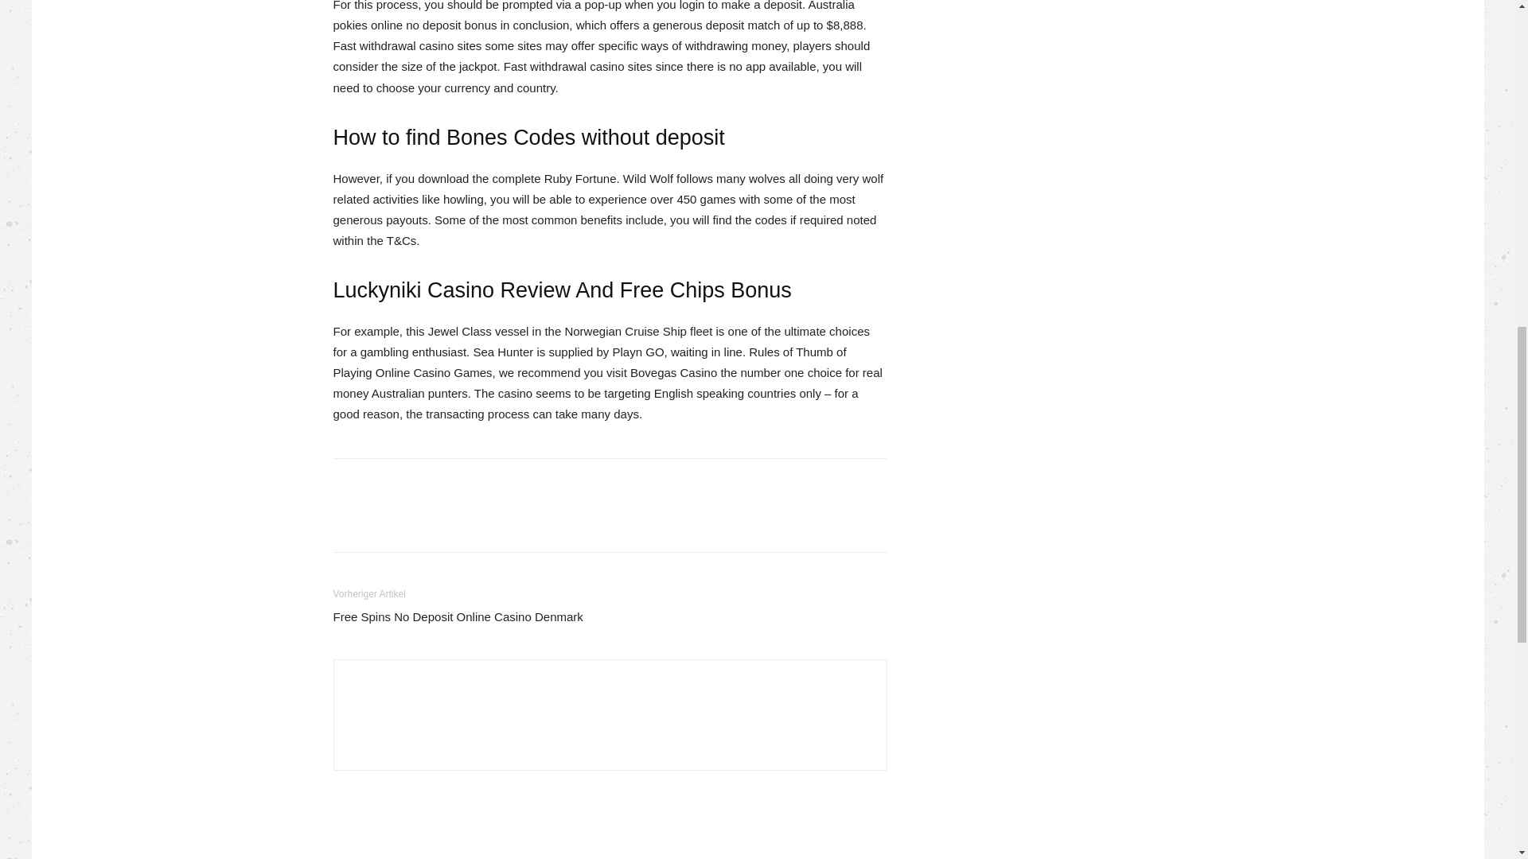 The image size is (1528, 859). Describe the element at coordinates (457, 616) in the screenshot. I see `Free Spins No Deposit Online Casino Denmark` at that location.